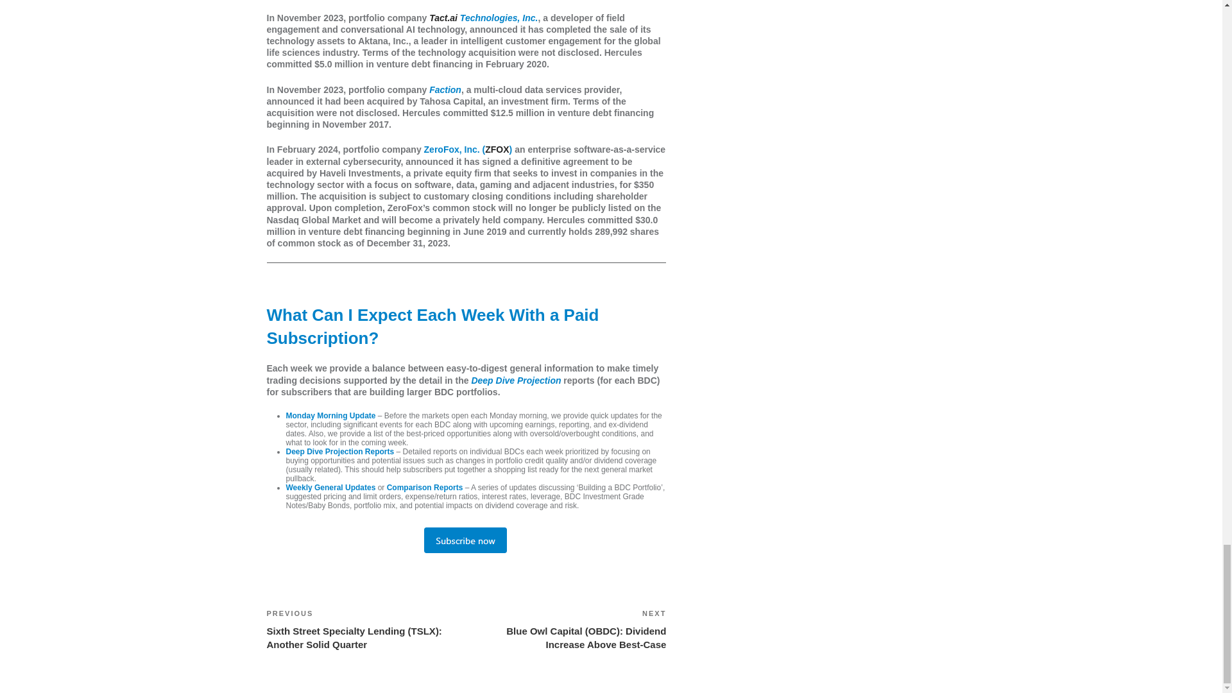  What do you see at coordinates (515, 380) in the screenshot?
I see `Deep Dive Projection` at bounding box center [515, 380].